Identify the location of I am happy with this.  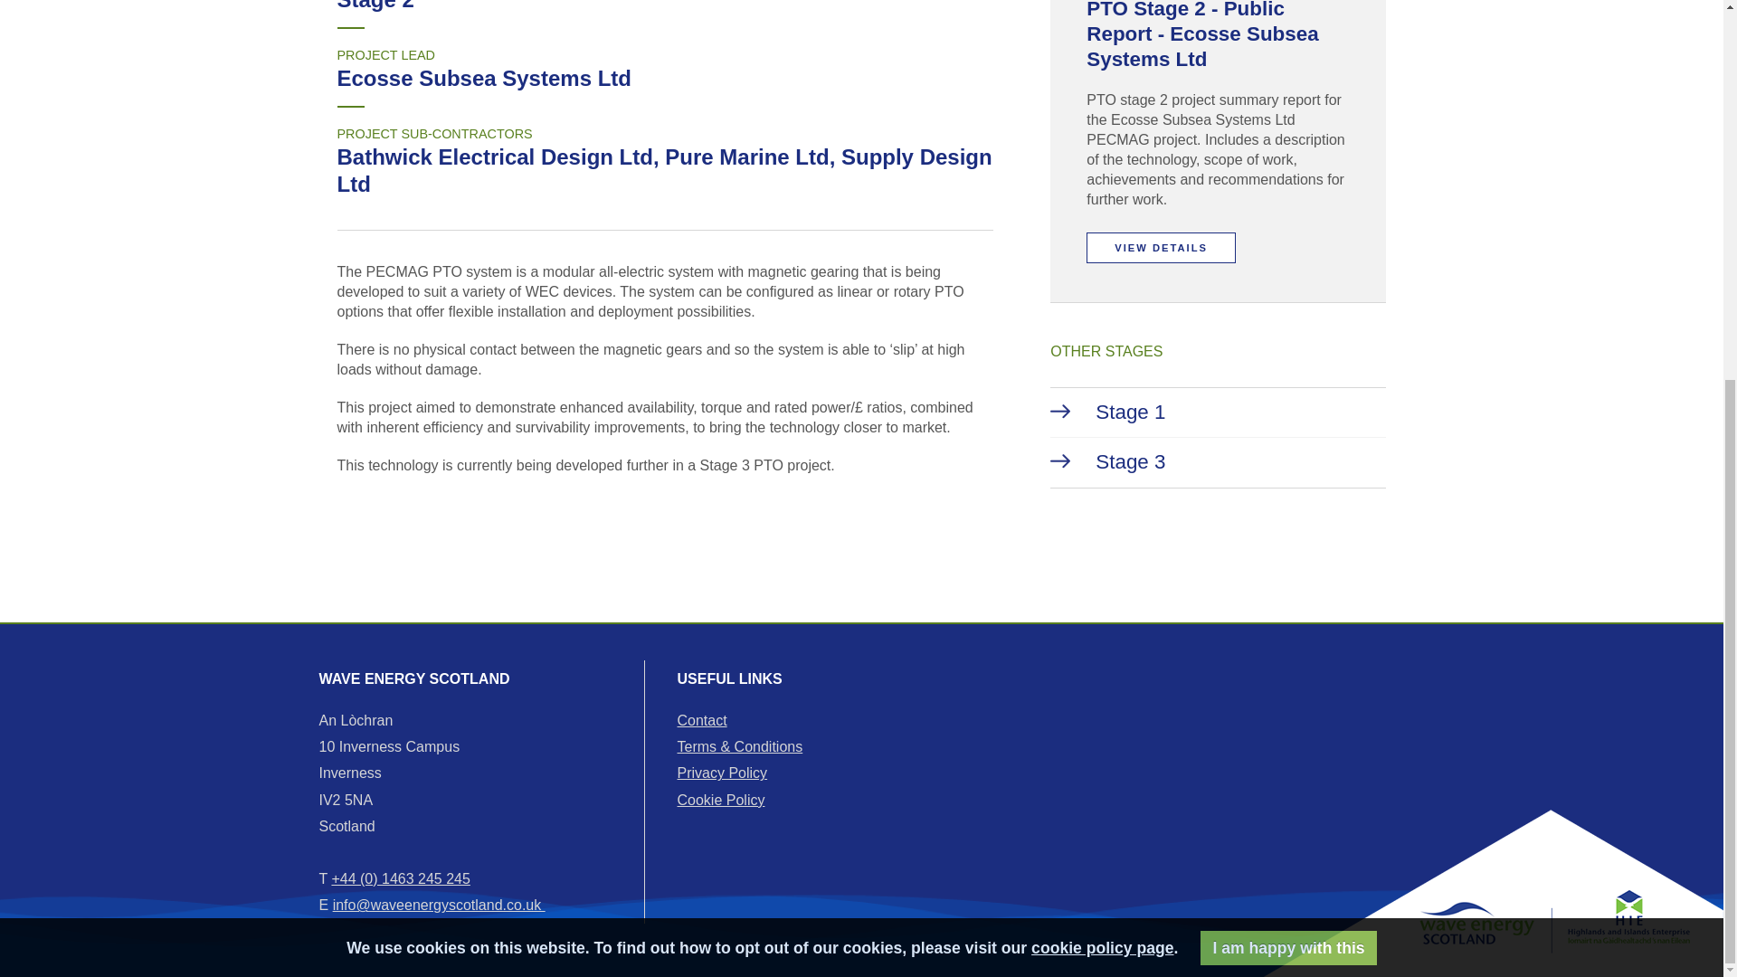
(1288, 335).